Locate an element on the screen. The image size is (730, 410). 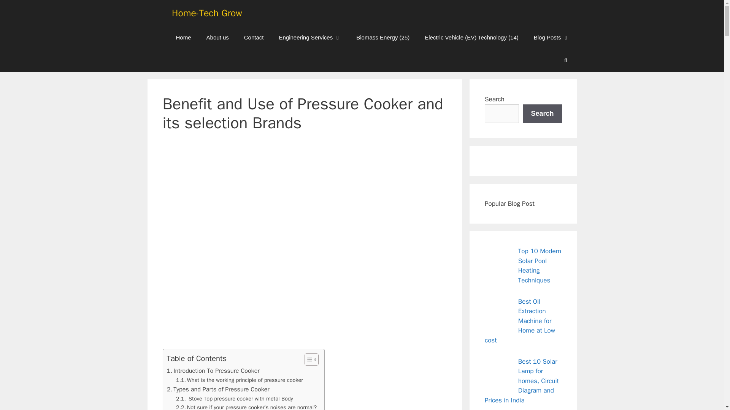
Introduction To Pressure Cooker is located at coordinates (213, 371).